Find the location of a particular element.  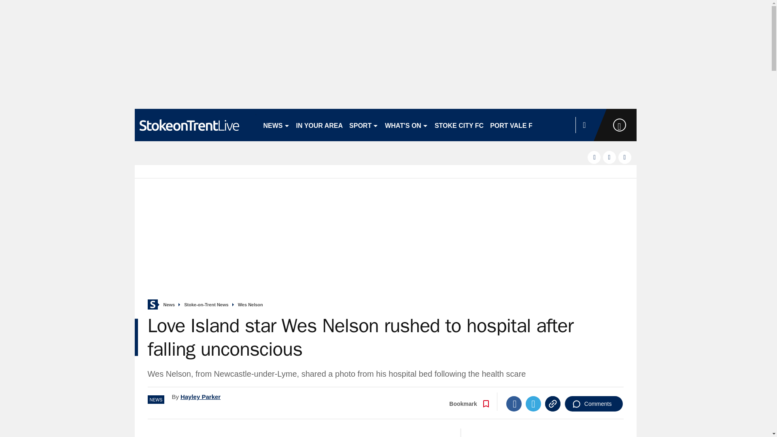

Twitter is located at coordinates (533, 404).